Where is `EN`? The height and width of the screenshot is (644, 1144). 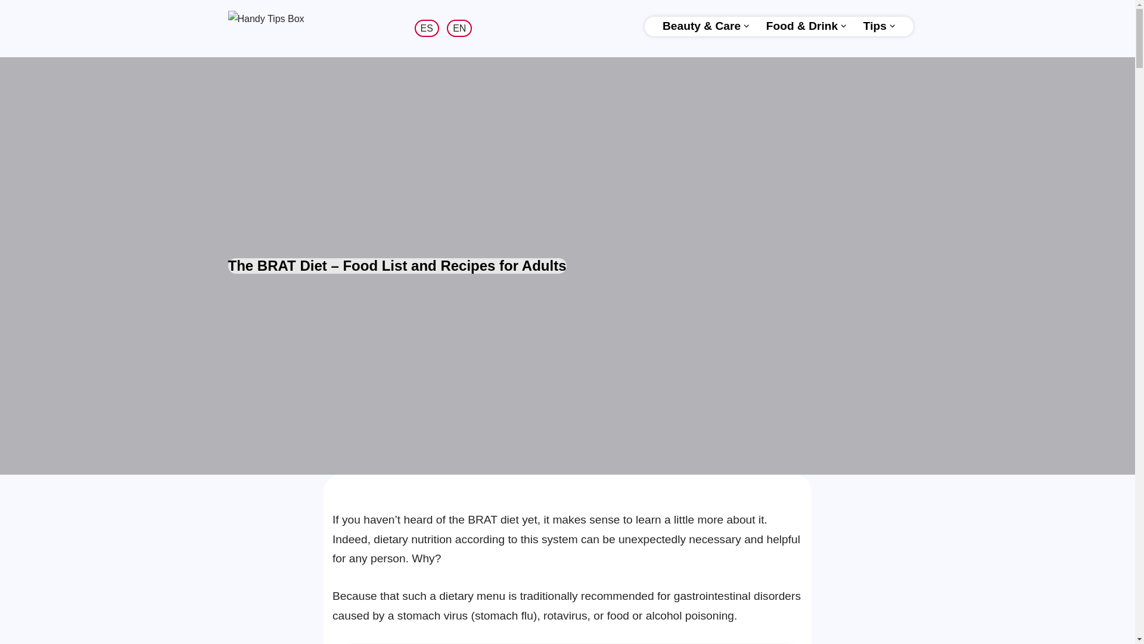 EN is located at coordinates (459, 28).